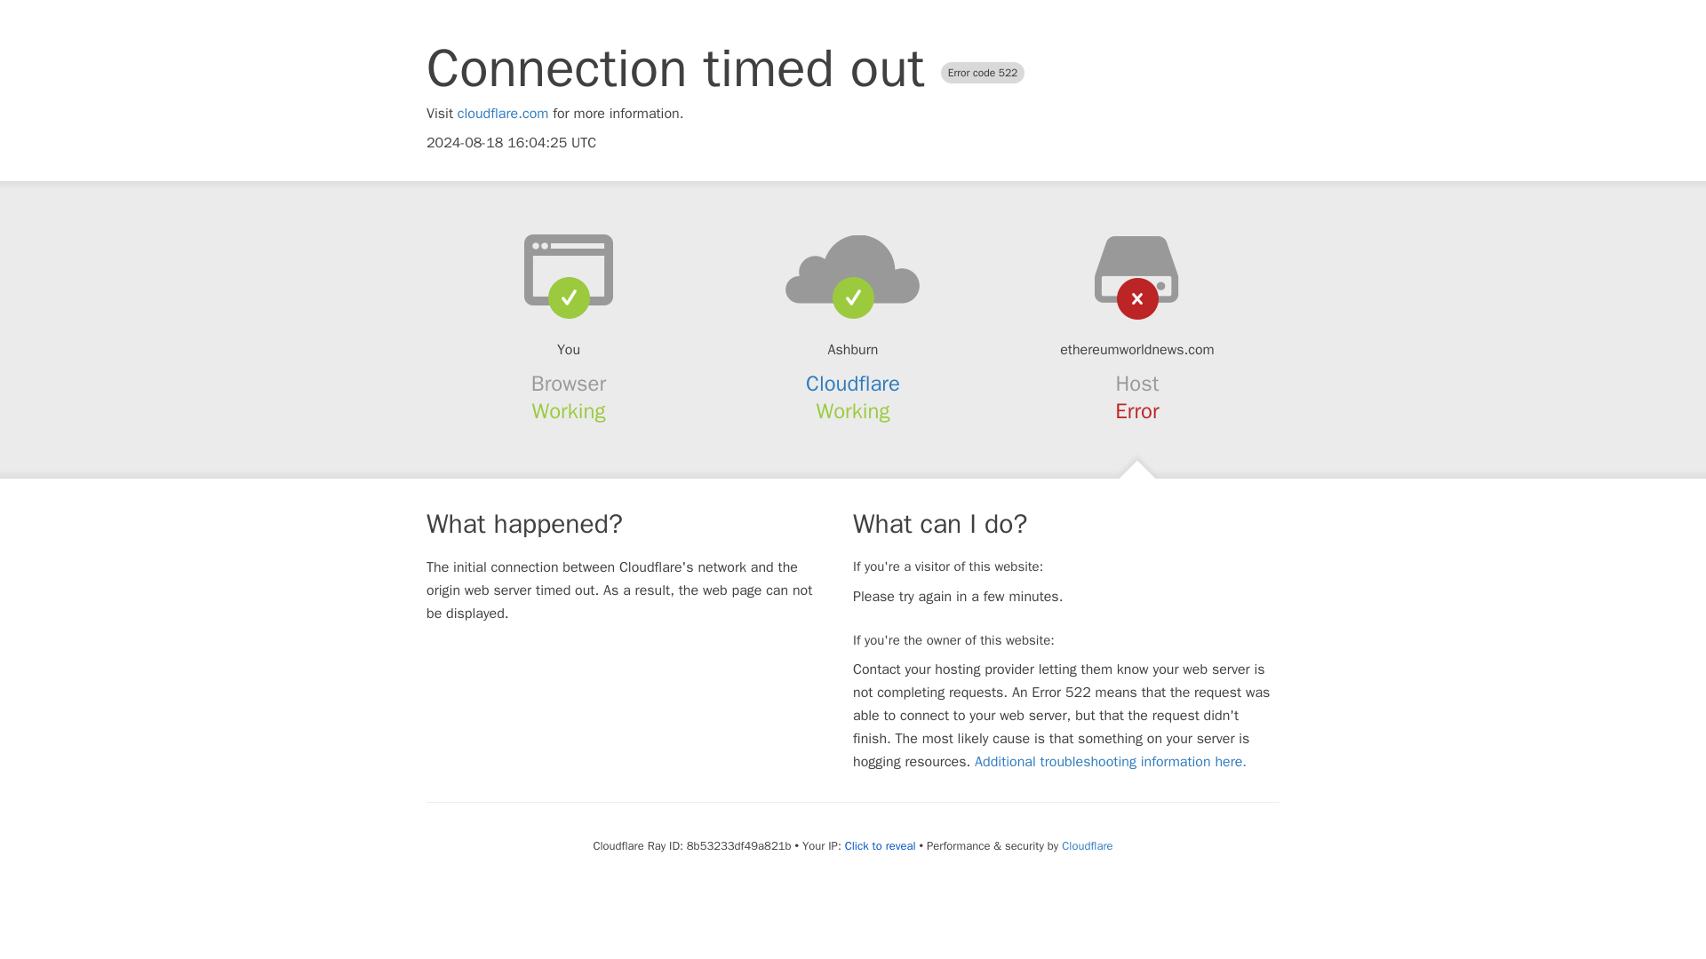  Describe the element at coordinates (503, 114) in the screenshot. I see `cloudflare.com` at that location.